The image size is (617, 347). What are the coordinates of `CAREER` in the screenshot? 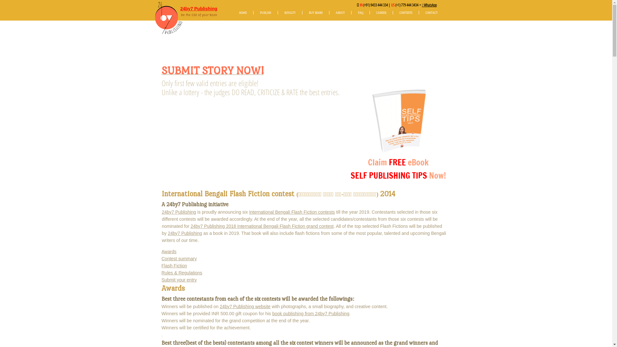 It's located at (381, 13).